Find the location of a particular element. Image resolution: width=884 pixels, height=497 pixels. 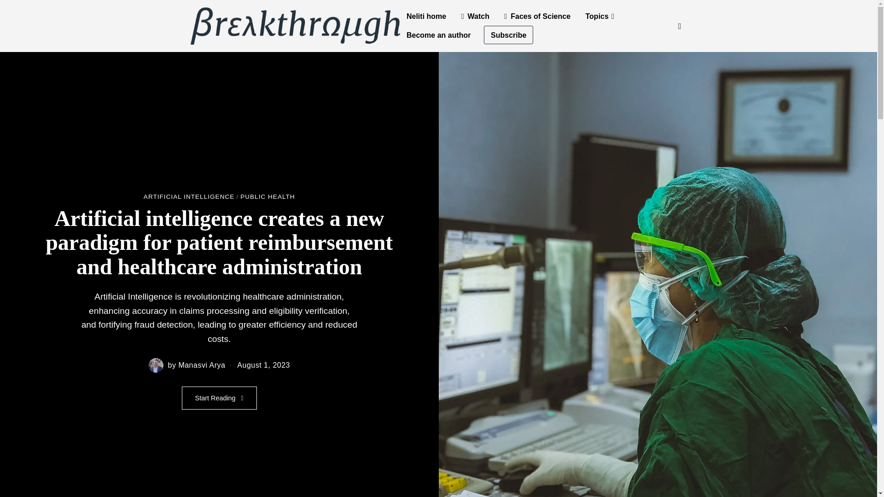

Start Reading is located at coordinates (219, 398).